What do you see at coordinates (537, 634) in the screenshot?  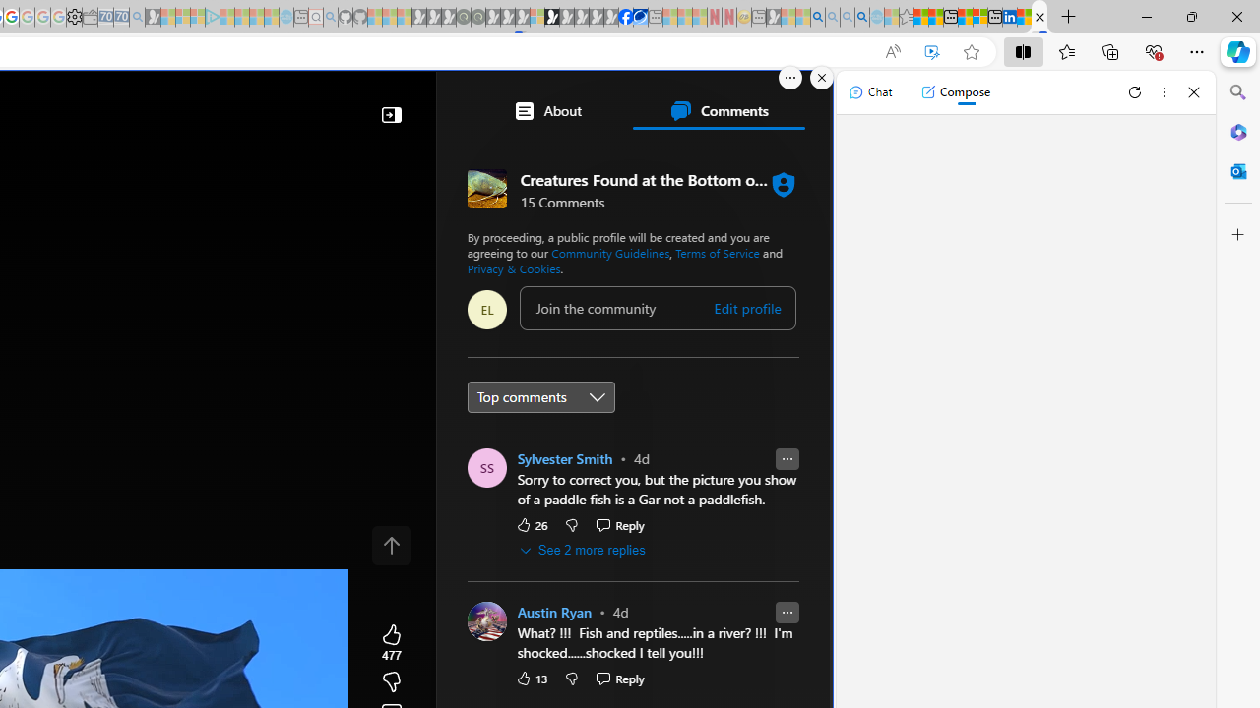 I see `CNN` at bounding box center [537, 634].